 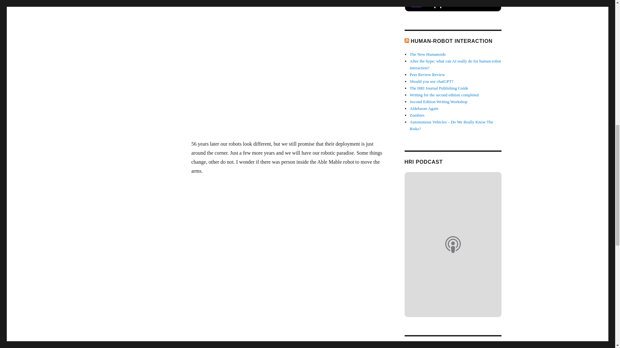 I want to click on Writing for the second edition completed, so click(x=444, y=95).